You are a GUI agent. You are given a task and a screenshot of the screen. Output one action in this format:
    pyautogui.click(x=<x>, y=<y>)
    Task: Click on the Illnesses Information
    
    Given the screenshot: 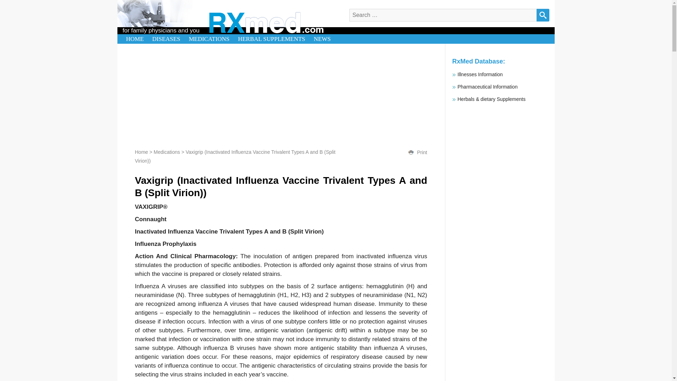 What is the action you would take?
    pyautogui.click(x=492, y=99)
    